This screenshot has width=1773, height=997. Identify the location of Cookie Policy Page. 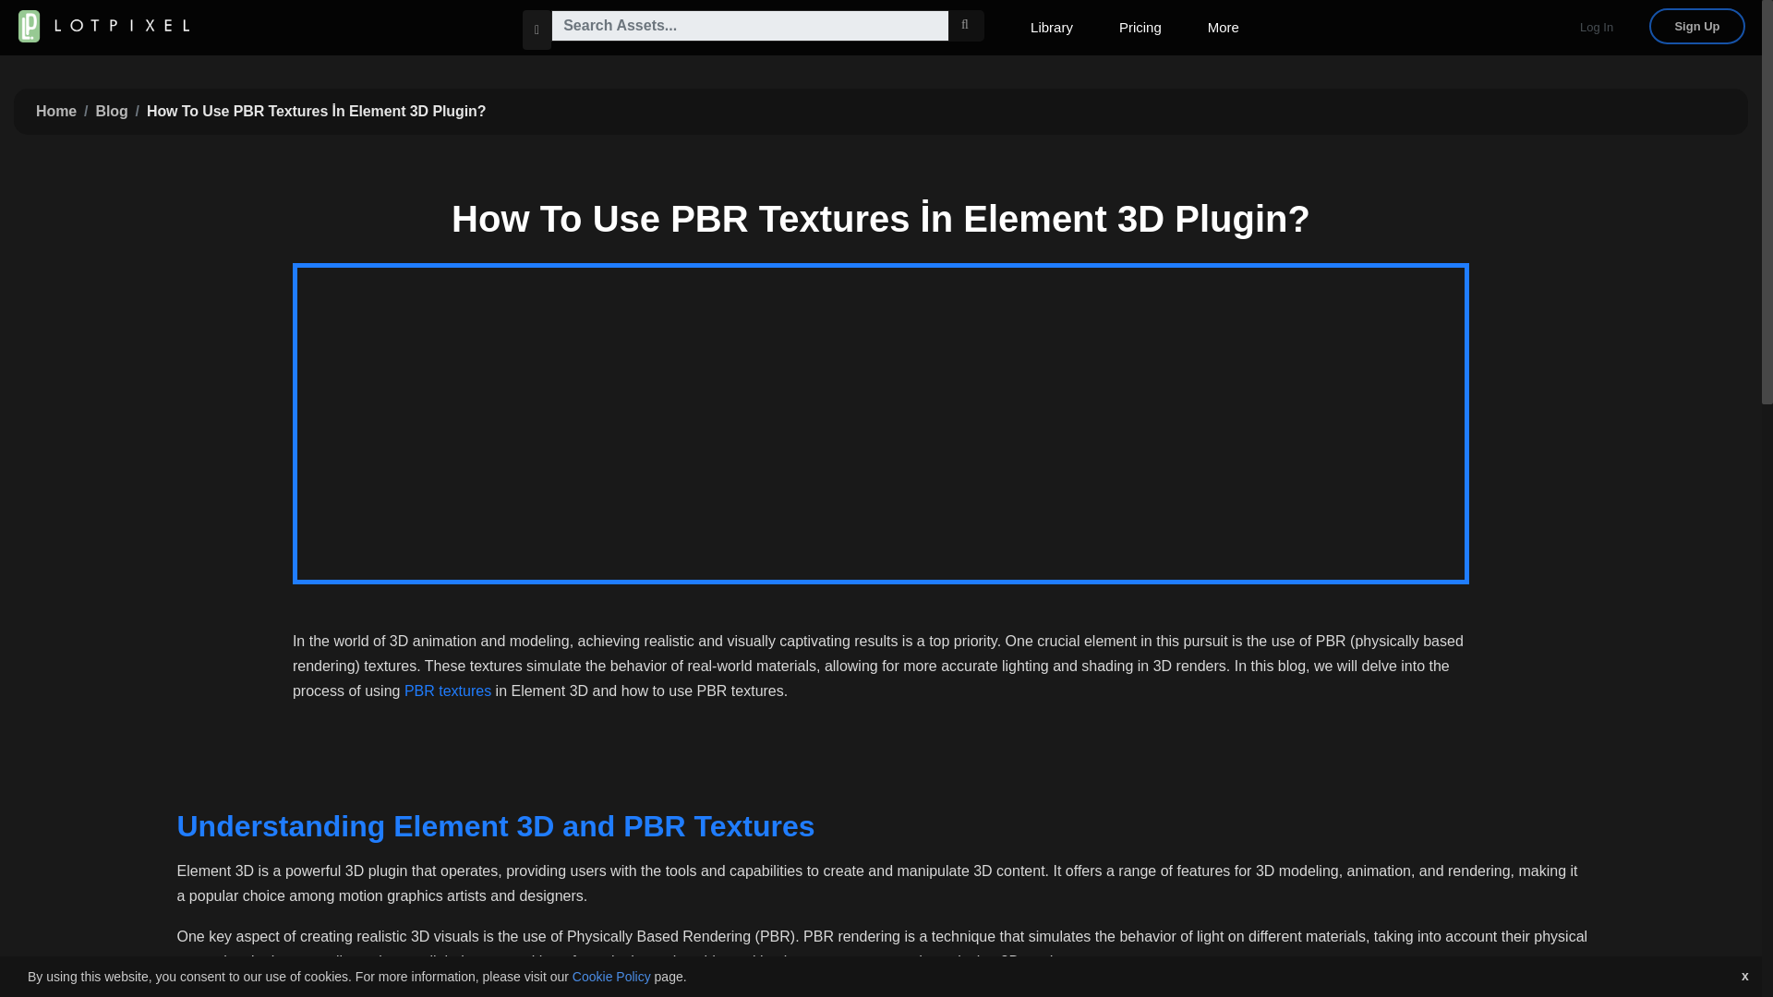
(611, 976).